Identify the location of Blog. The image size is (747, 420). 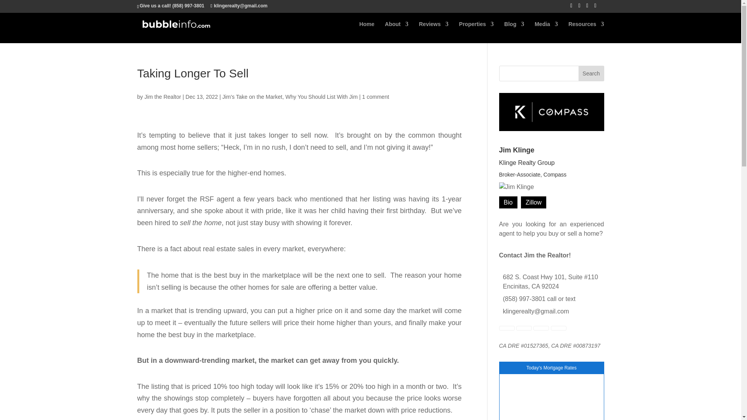
(514, 29).